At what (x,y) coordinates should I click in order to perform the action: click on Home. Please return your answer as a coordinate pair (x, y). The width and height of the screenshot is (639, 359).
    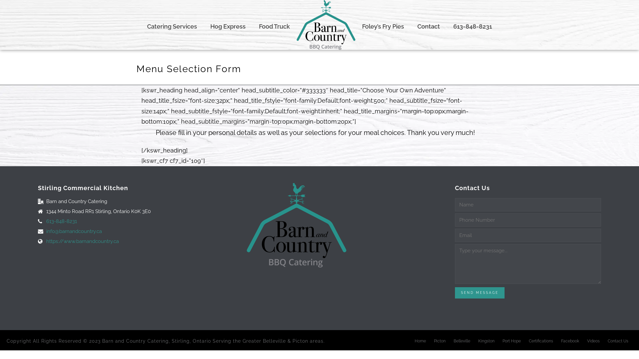
    Looking at the image, I should click on (420, 341).